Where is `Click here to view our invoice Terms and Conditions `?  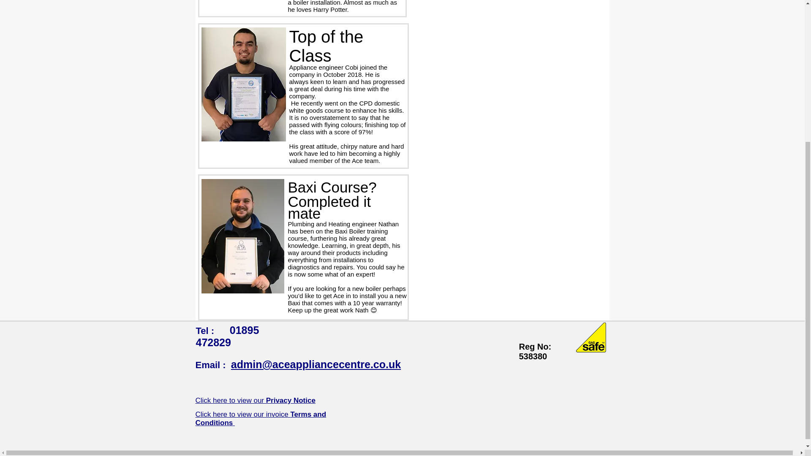 Click here to view our invoice Terms and Conditions  is located at coordinates (260, 418).